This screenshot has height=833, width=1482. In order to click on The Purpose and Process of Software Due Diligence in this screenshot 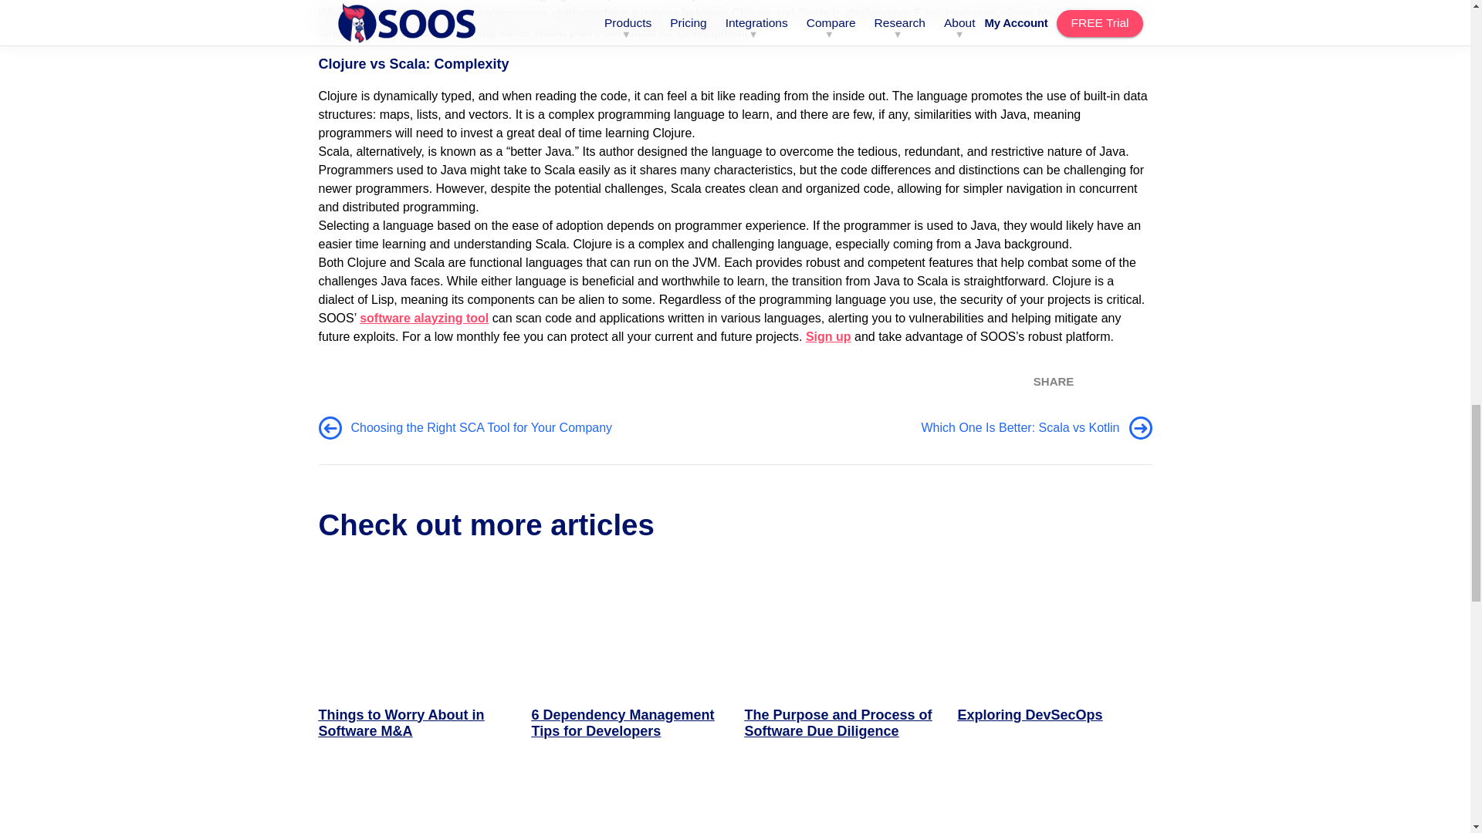, I will do `click(841, 662)`.